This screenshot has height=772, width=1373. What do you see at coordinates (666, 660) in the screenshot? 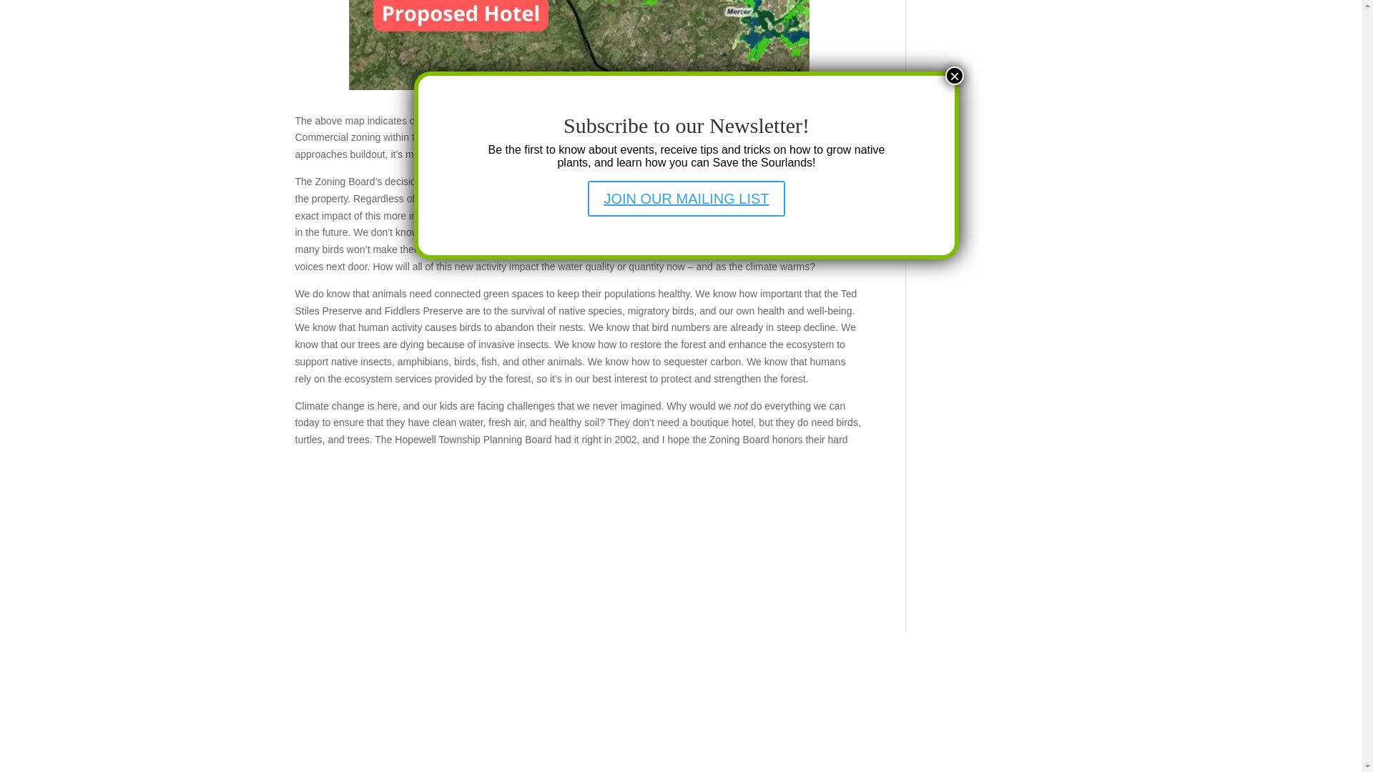
I see `Follow on X` at bounding box center [666, 660].